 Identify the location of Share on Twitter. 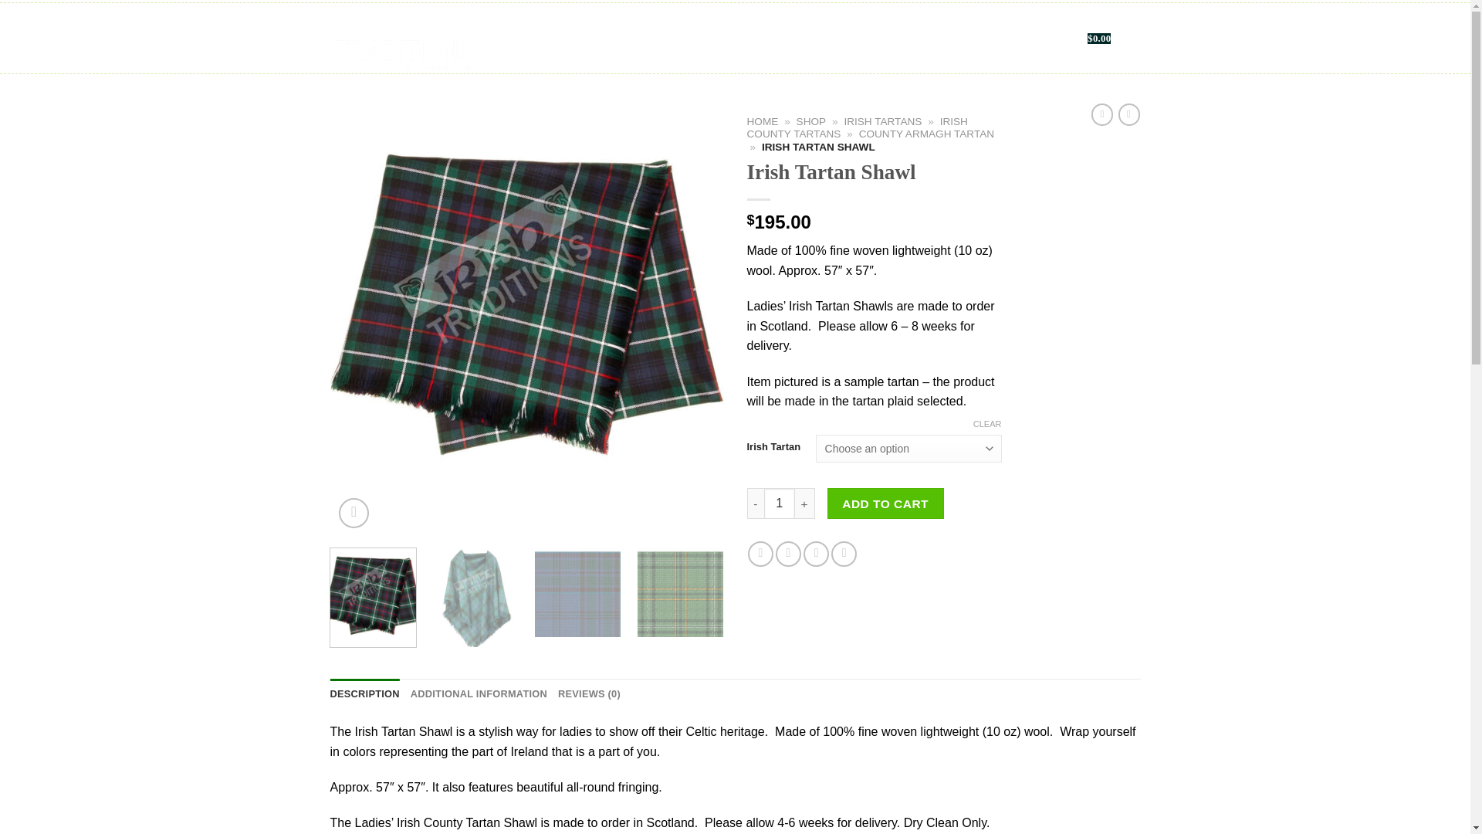
(788, 554).